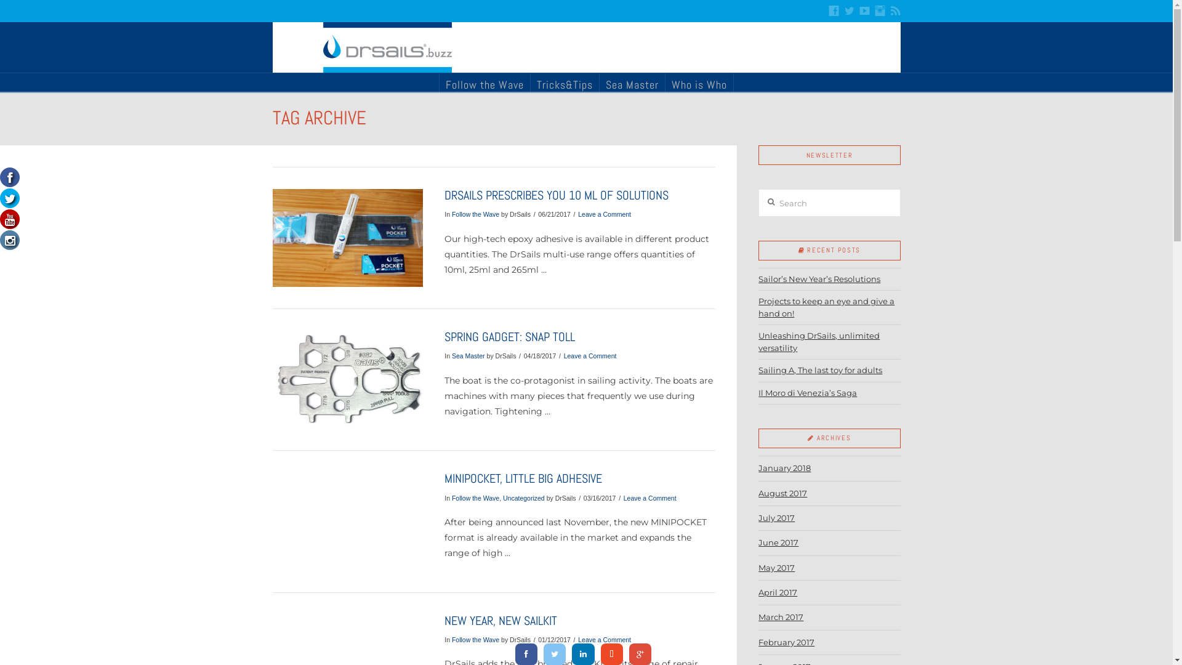 The image size is (1182, 665). Describe the element at coordinates (586, 47) in the screenshot. I see `Fix it Easy` at that location.